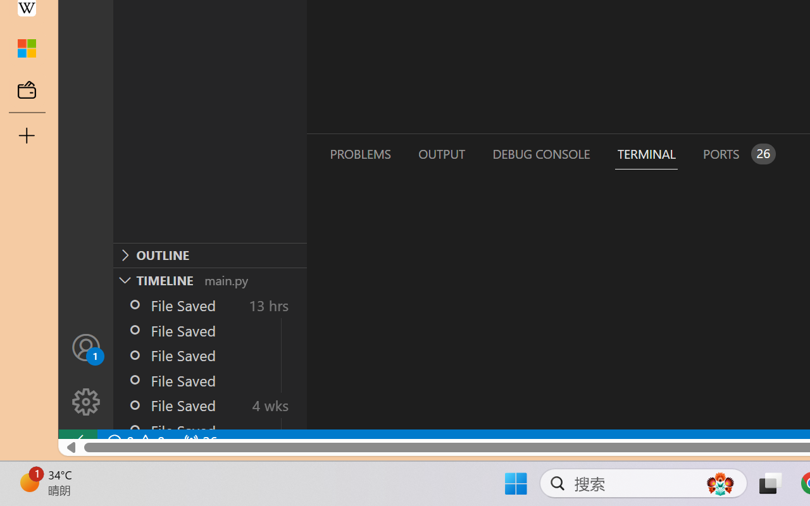 Image resolution: width=810 pixels, height=506 pixels. What do you see at coordinates (86, 347) in the screenshot?
I see `Accounts - Sign in requested` at bounding box center [86, 347].